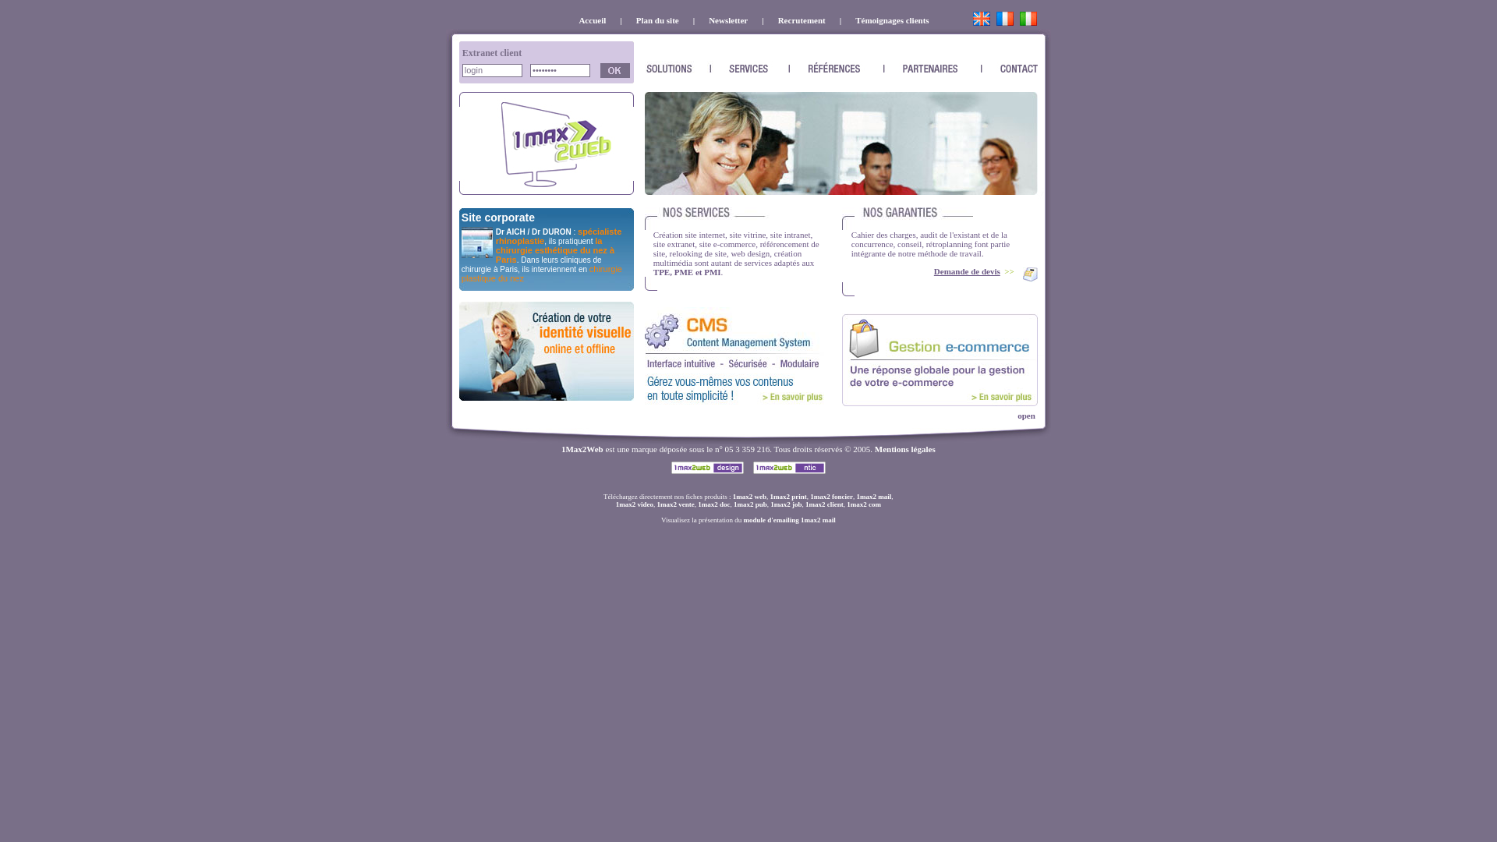 The width and height of the screenshot is (1497, 842). What do you see at coordinates (629, 20) in the screenshot?
I see `Solutions site internet` at bounding box center [629, 20].